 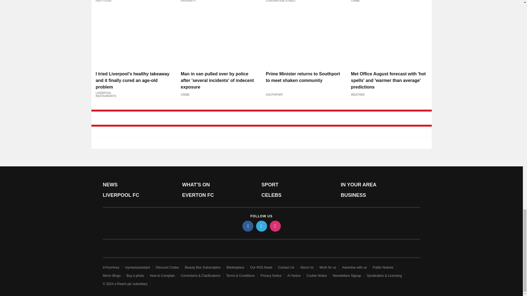 I want to click on twitter, so click(x=261, y=226).